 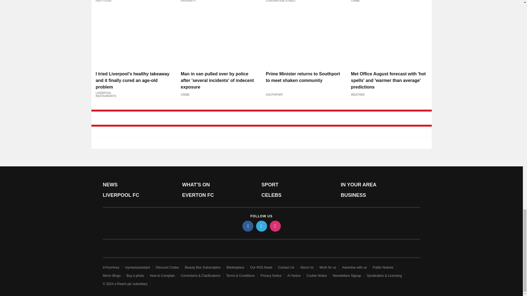 I want to click on twitter, so click(x=261, y=226).